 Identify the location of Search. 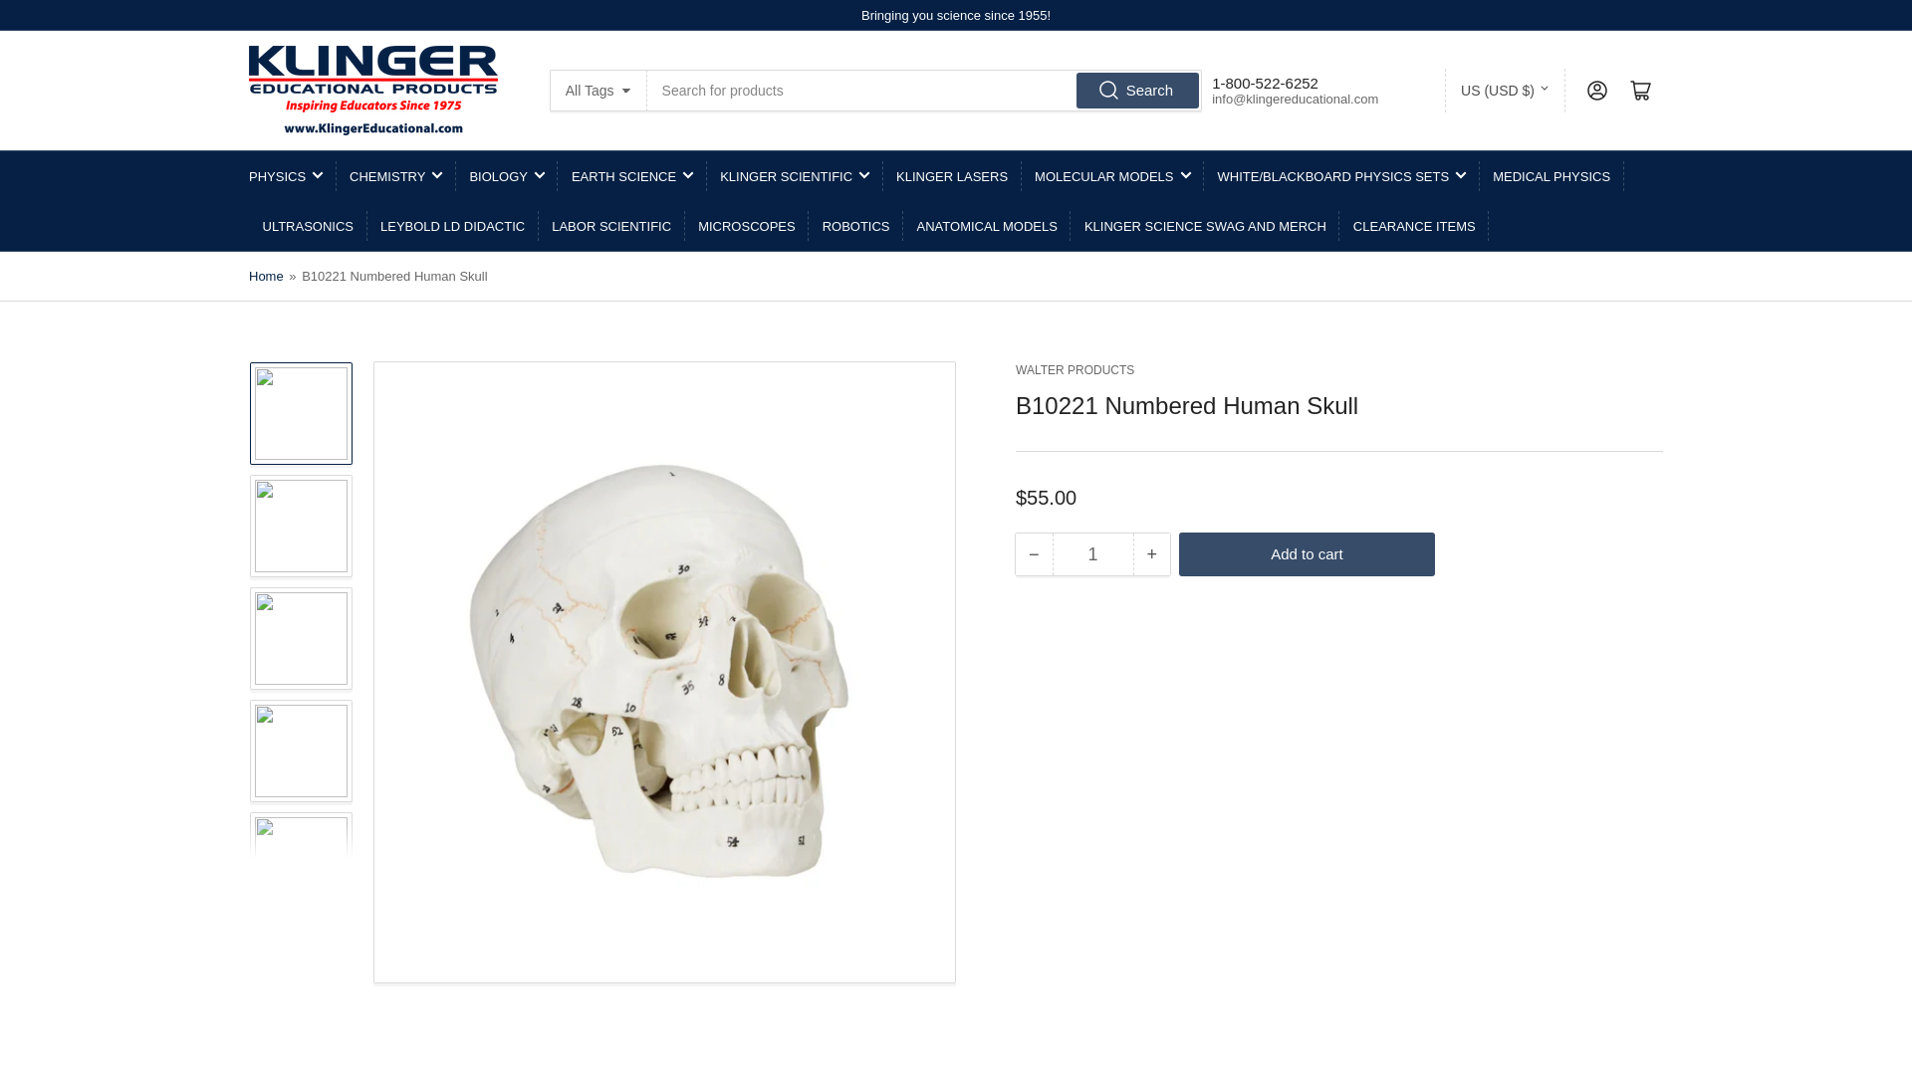
(1137, 91).